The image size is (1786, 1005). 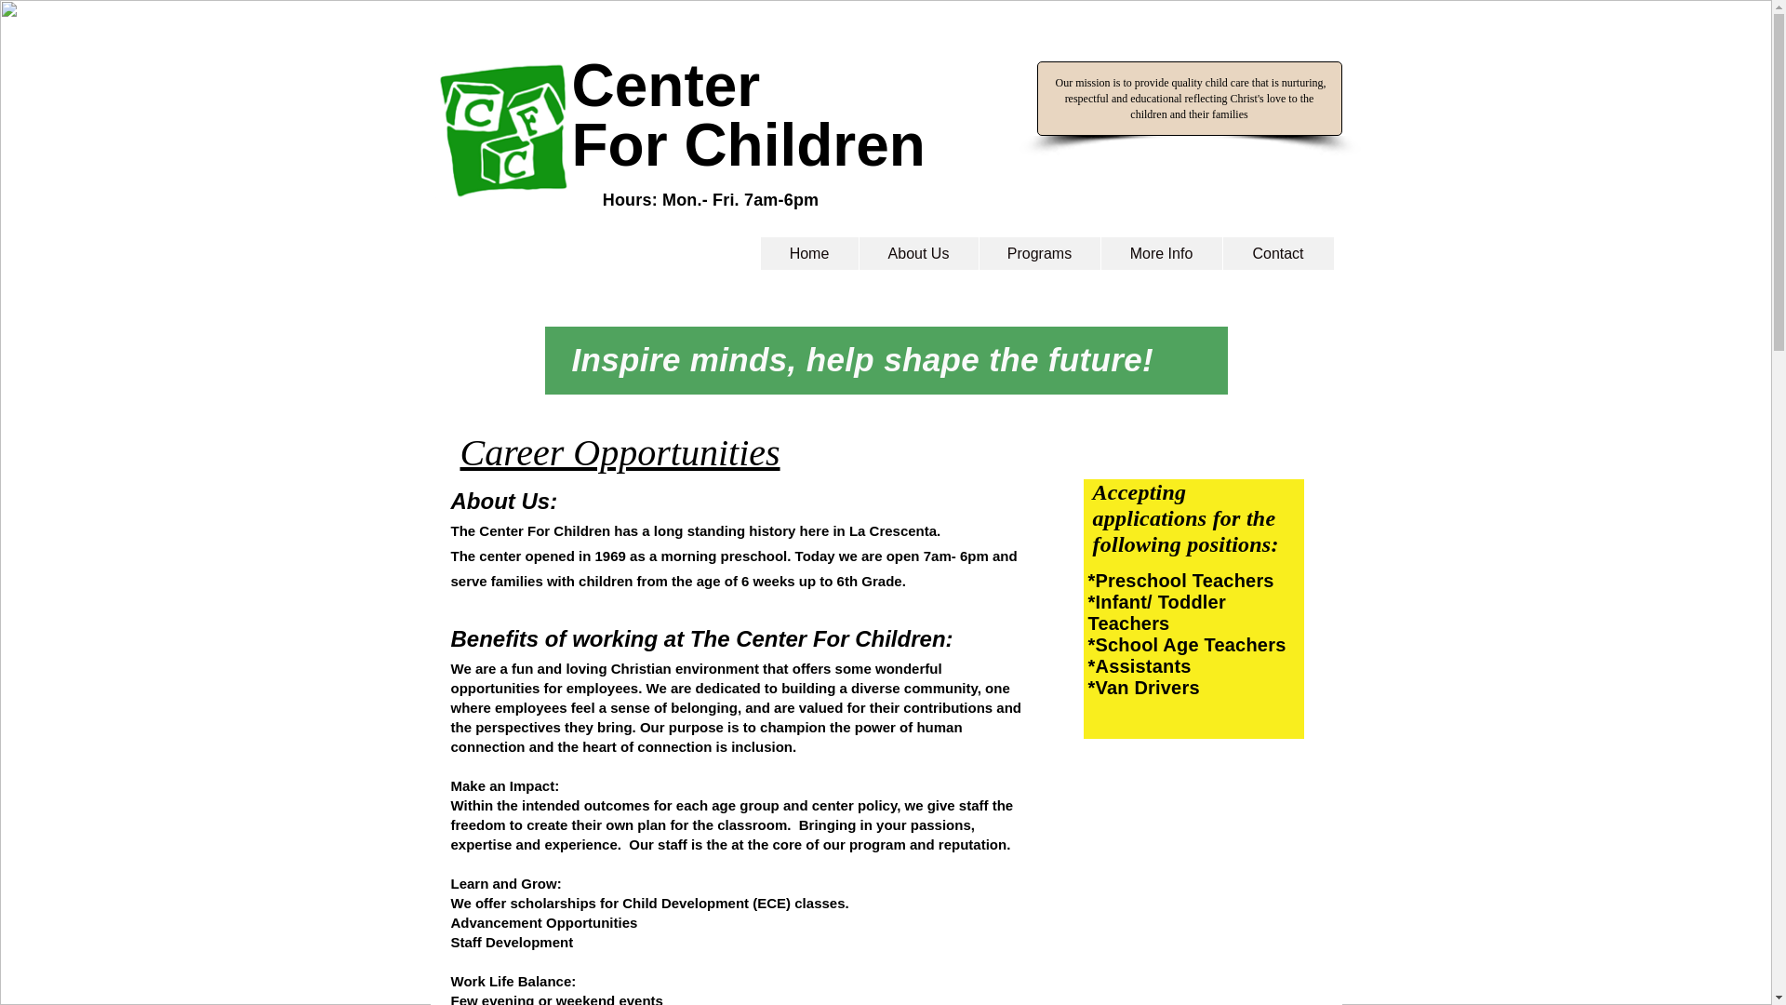 What do you see at coordinates (1161, 253) in the screenshot?
I see `More Info` at bounding box center [1161, 253].